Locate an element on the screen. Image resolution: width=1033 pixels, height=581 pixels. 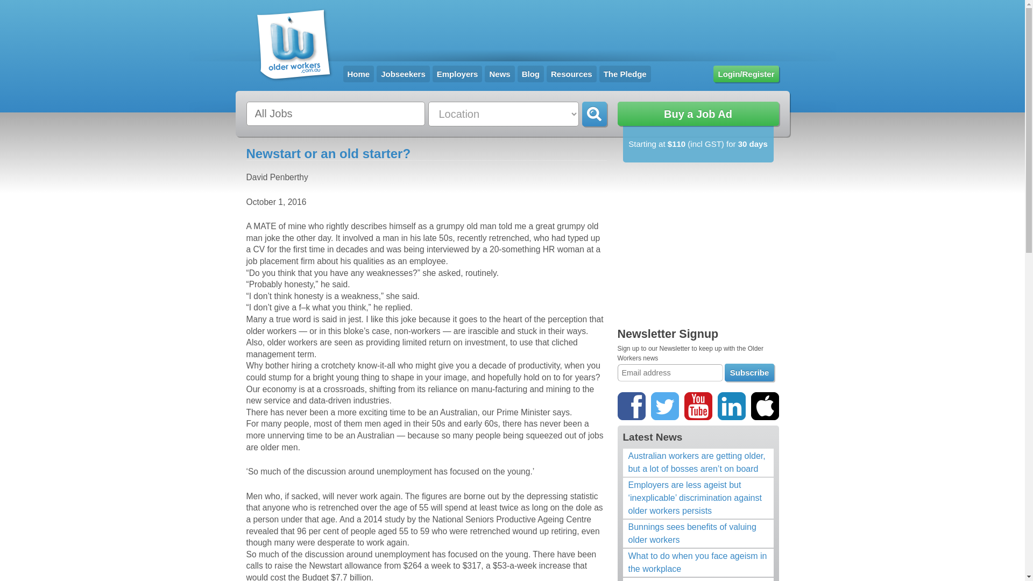
Jobseekers is located at coordinates (404, 74).